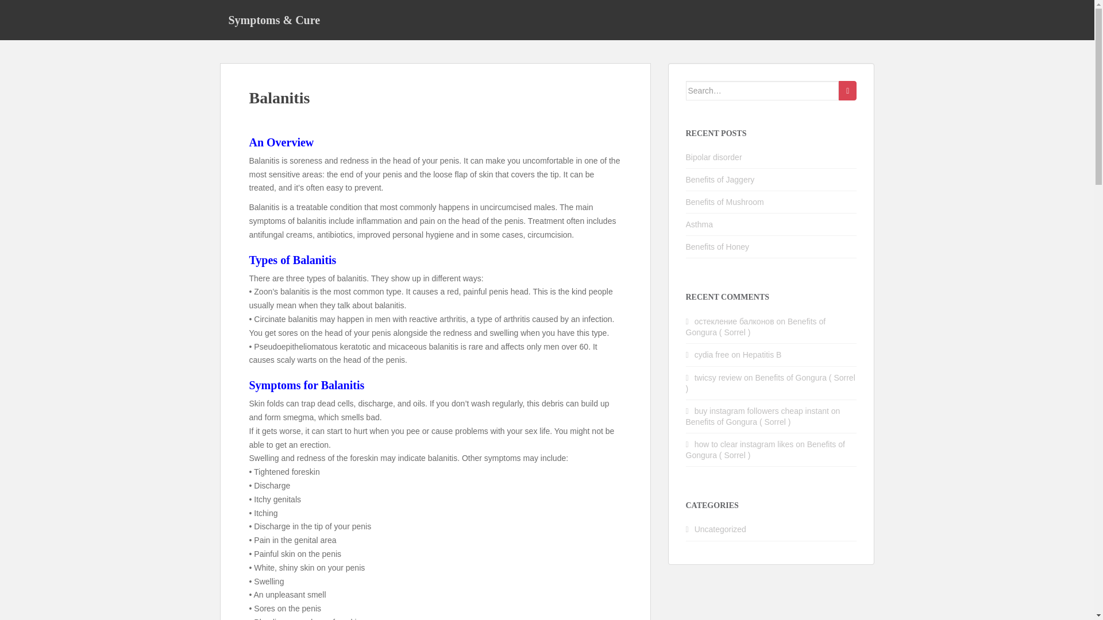 This screenshot has width=1103, height=620. Describe the element at coordinates (762, 355) in the screenshot. I see `Hepatitis B` at that location.